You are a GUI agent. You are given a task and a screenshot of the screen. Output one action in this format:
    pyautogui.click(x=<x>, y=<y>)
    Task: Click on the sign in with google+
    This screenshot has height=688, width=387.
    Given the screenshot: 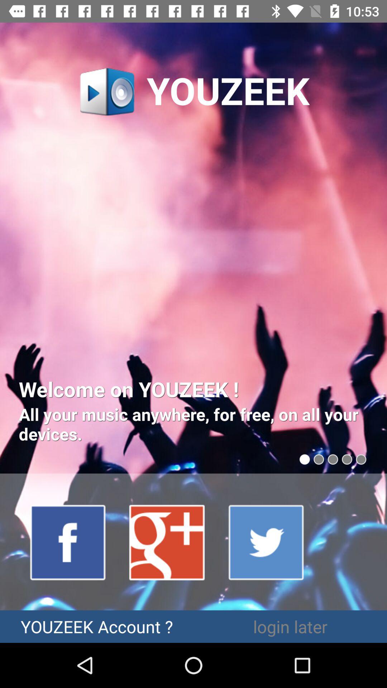 What is the action you would take?
    pyautogui.click(x=167, y=542)
    